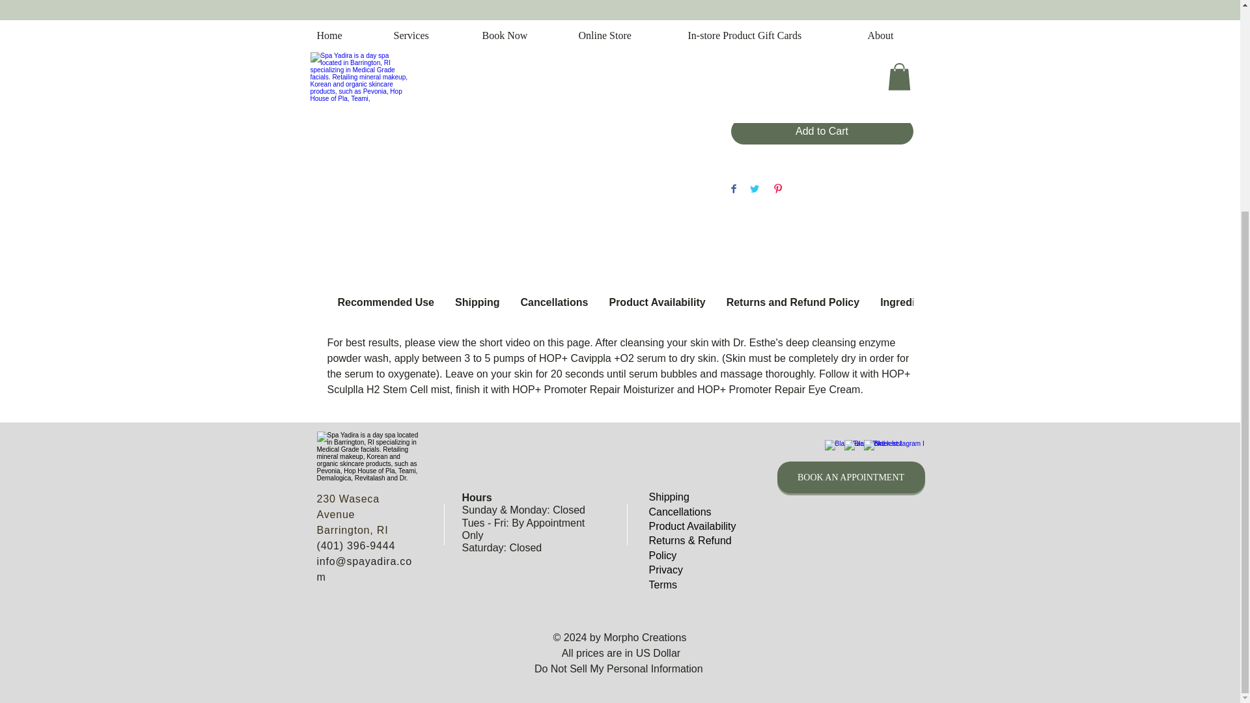  Describe the element at coordinates (680, 512) in the screenshot. I see `Cancellations` at that location.